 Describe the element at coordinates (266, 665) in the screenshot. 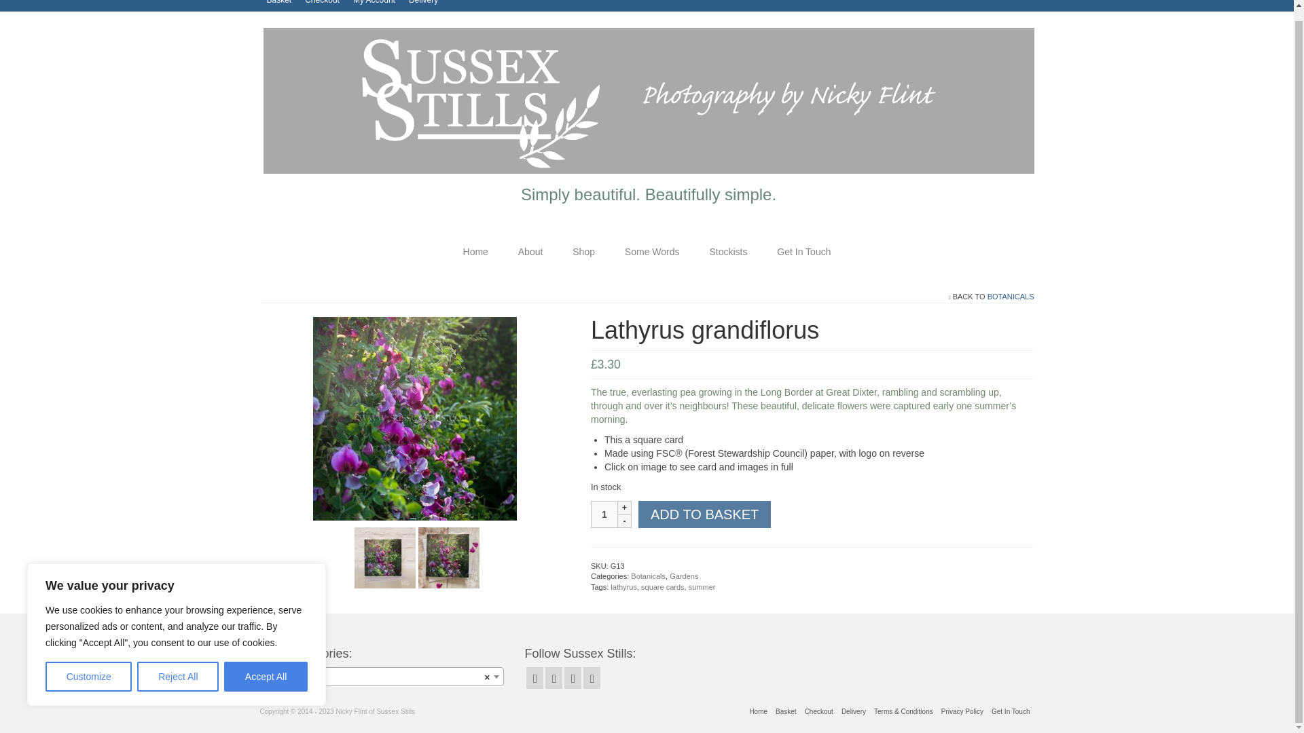

I see `Accept All` at that location.